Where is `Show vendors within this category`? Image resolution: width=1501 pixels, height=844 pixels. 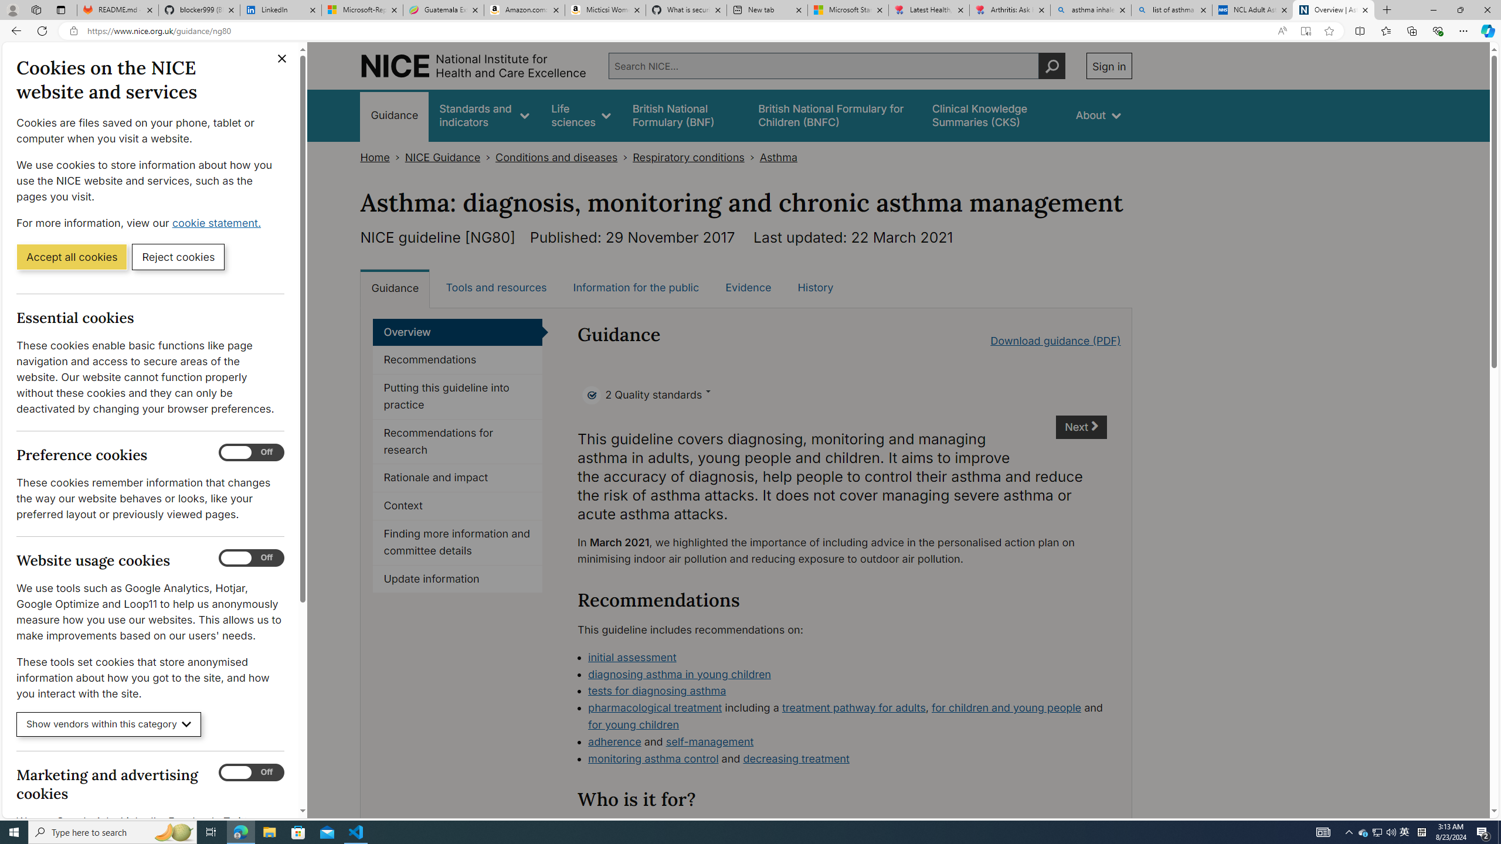
Show vendors within this category is located at coordinates (109, 724).